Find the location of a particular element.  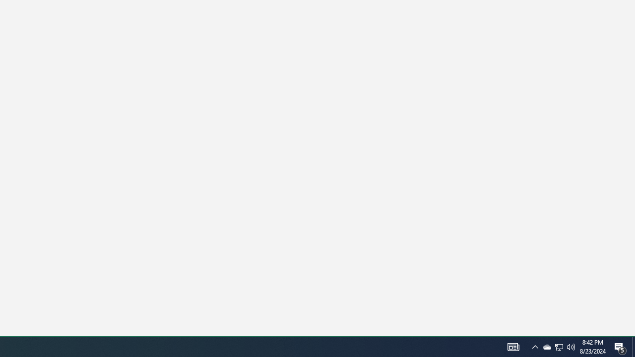

Action Center, 5 new notifications is located at coordinates (535, 347).